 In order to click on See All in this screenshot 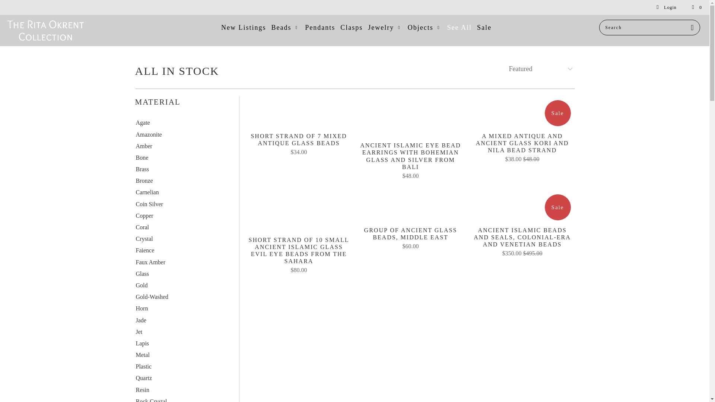, I will do `click(460, 28)`.